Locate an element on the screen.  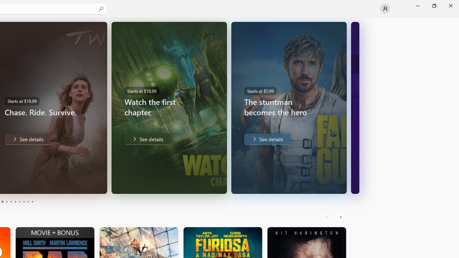
AutomationID: Image is located at coordinates (355, 107).